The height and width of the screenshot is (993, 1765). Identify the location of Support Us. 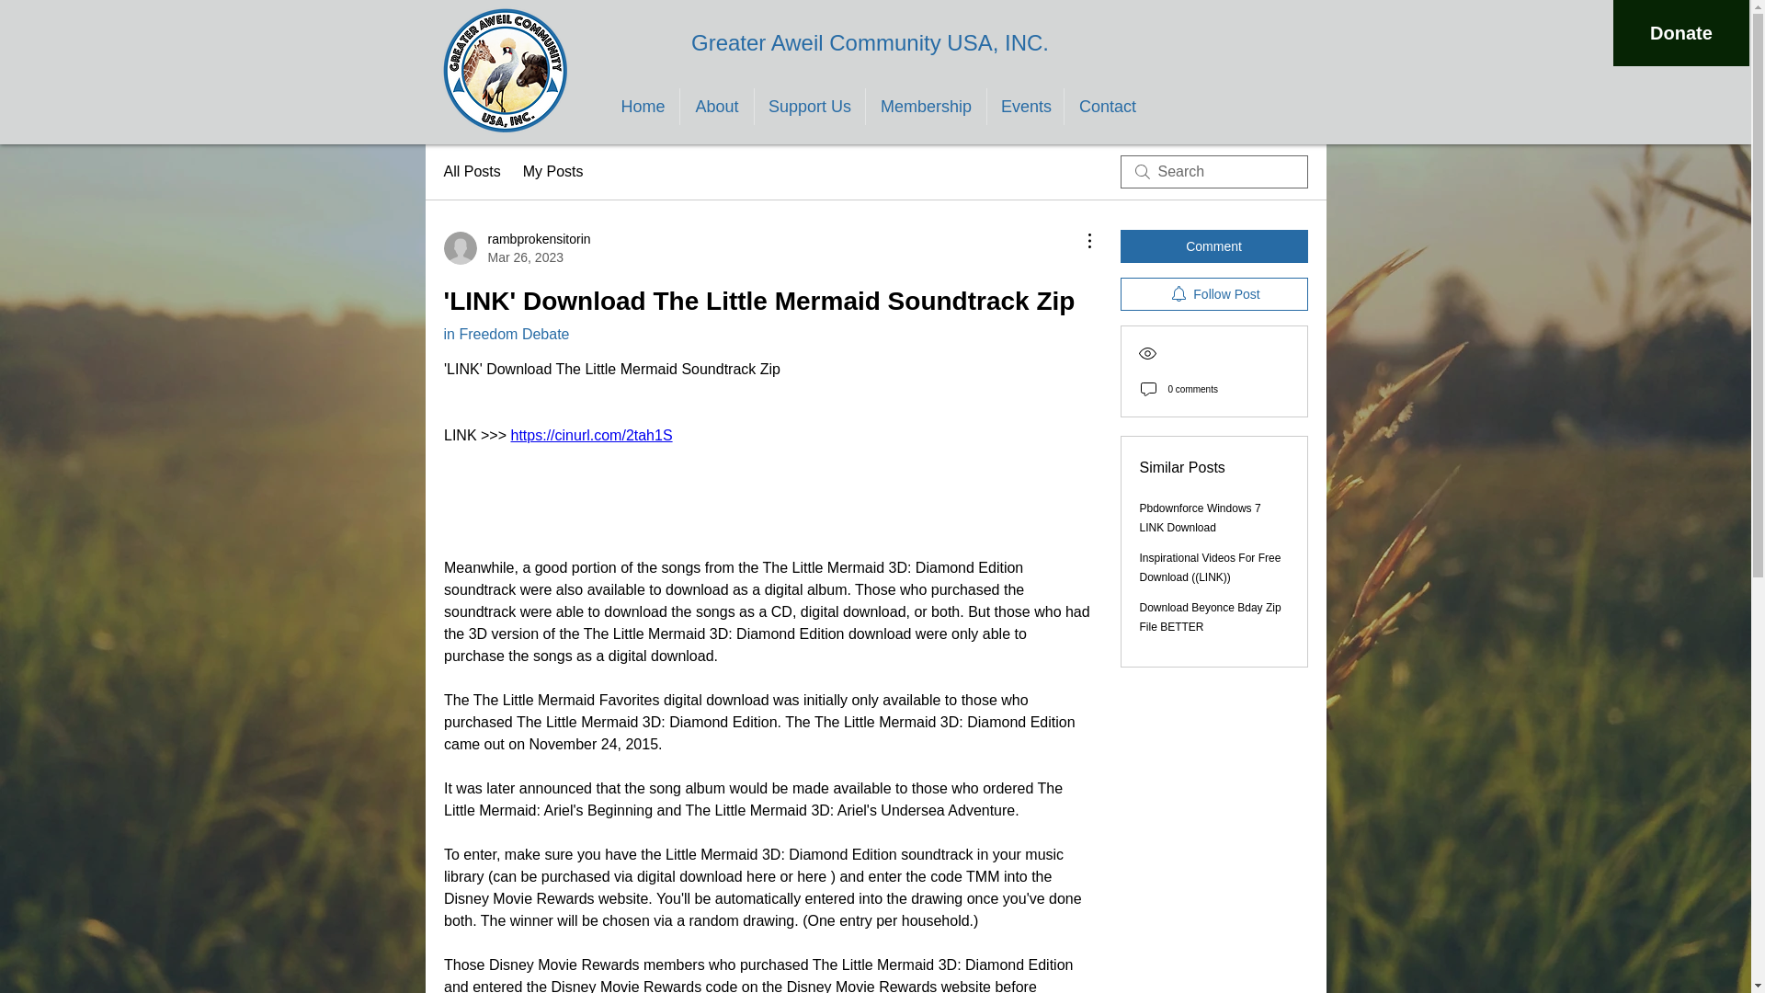
(809, 107).